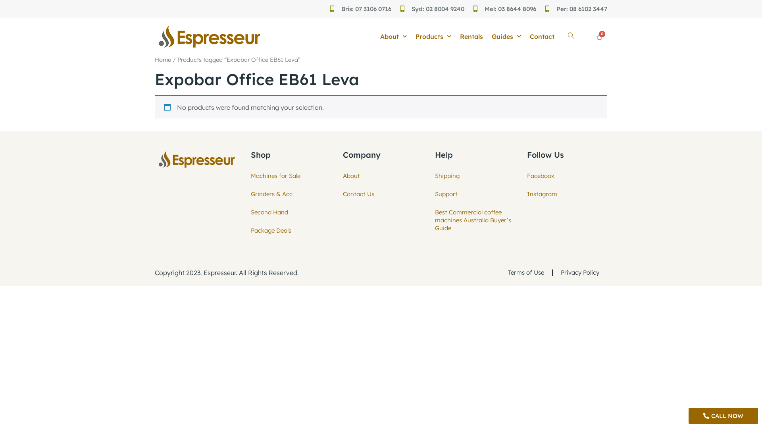 This screenshot has width=762, height=428. What do you see at coordinates (471, 36) in the screenshot?
I see `Rentals` at bounding box center [471, 36].